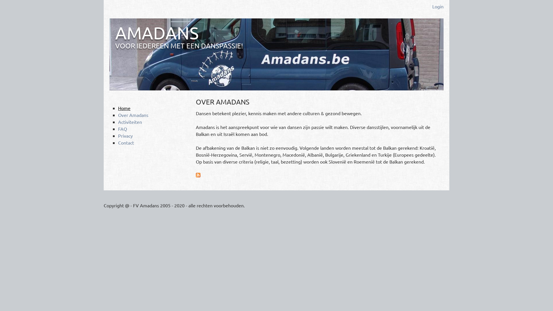  What do you see at coordinates (126, 136) in the screenshot?
I see `Privacy` at bounding box center [126, 136].